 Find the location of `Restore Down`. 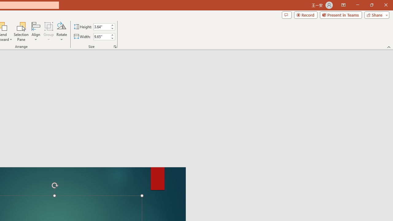

Restore Down is located at coordinates (372, 5).